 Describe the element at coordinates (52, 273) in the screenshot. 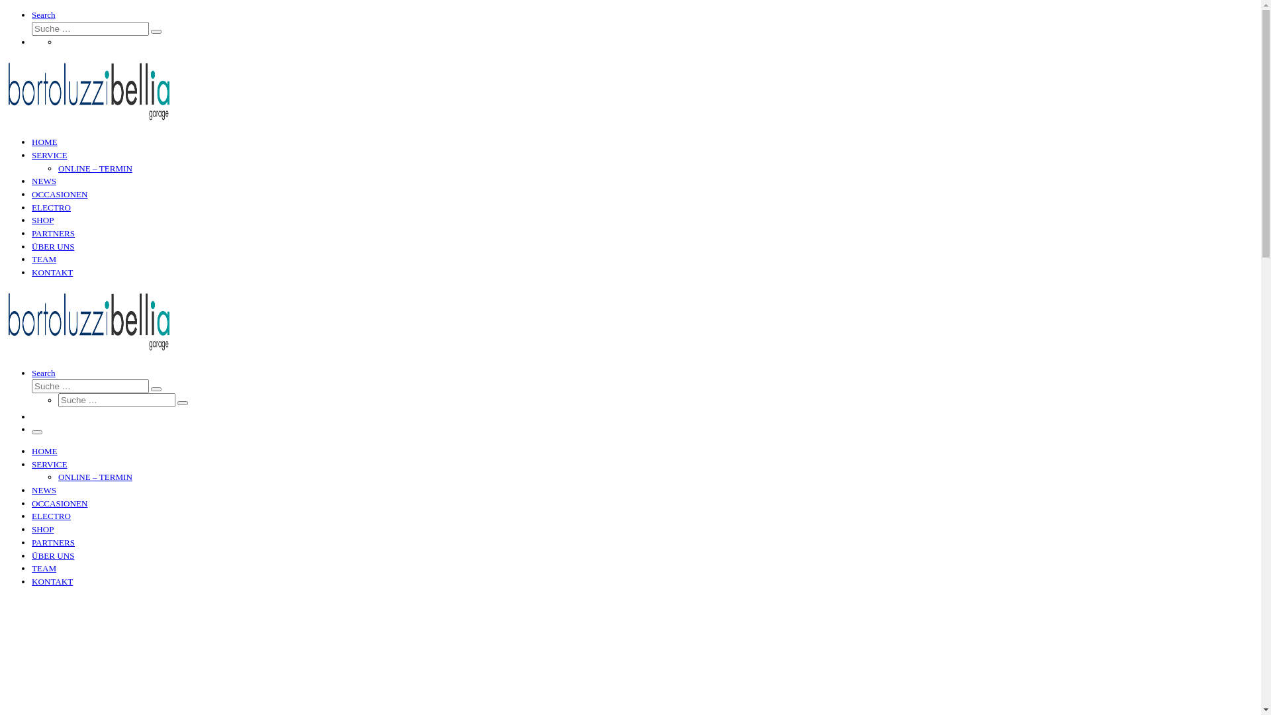

I see `KONTAKT` at that location.